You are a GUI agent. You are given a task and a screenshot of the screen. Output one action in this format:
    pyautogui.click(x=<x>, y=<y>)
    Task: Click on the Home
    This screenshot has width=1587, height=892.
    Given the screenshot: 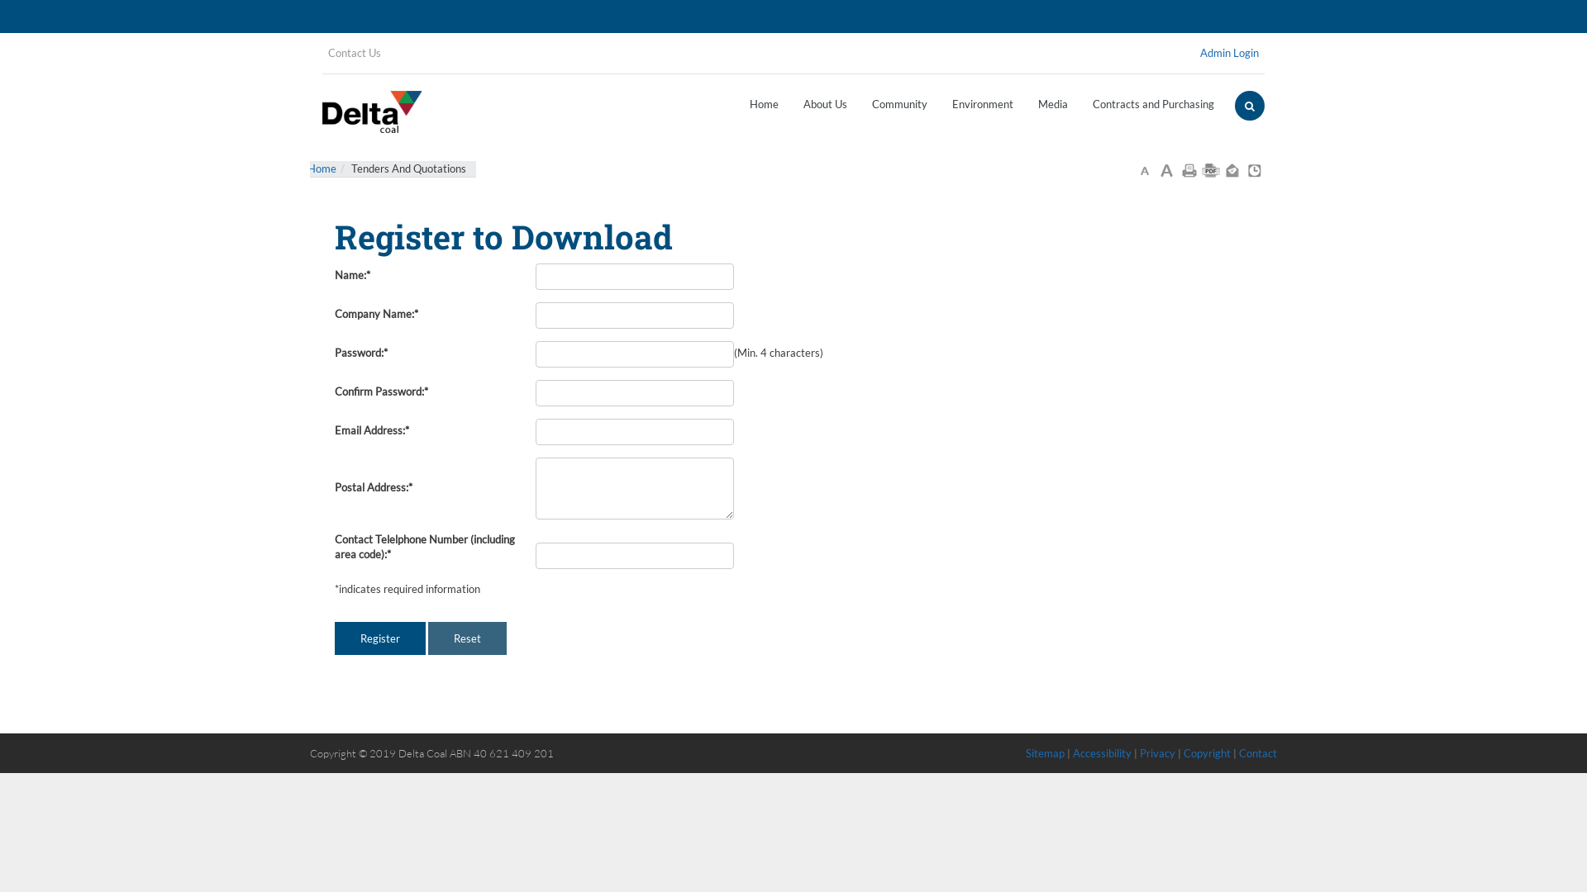 What is the action you would take?
    pyautogui.click(x=764, y=103)
    